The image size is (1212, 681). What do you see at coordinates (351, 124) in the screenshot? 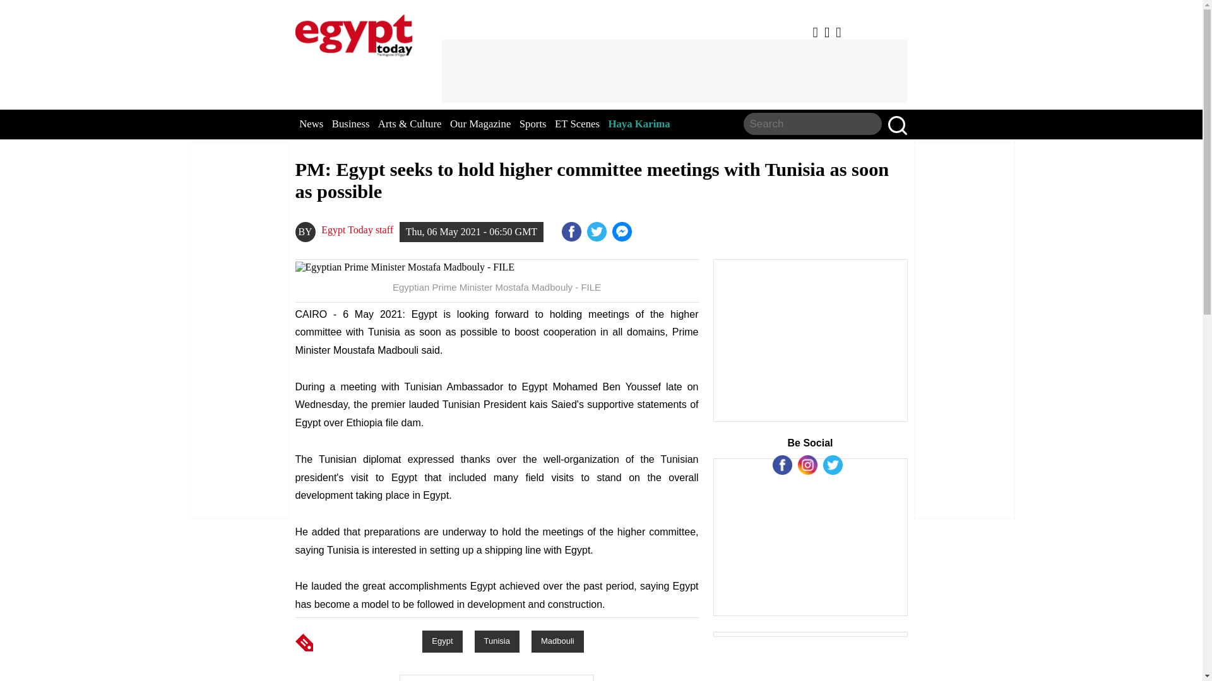
I see `Business` at bounding box center [351, 124].